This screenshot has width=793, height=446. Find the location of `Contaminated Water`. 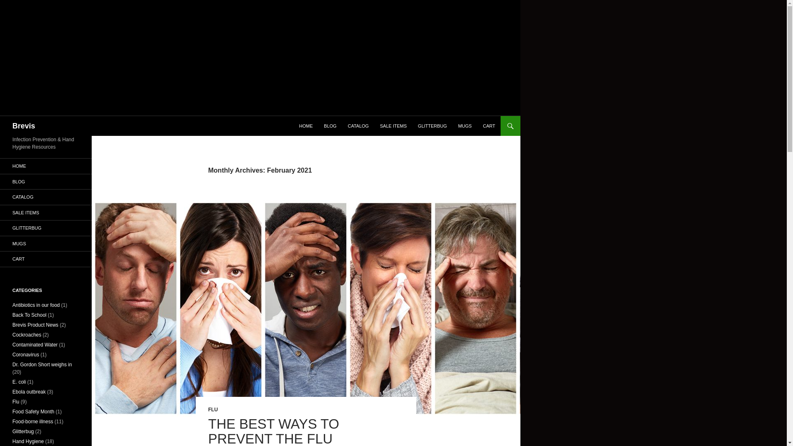

Contaminated Water is located at coordinates (35, 345).